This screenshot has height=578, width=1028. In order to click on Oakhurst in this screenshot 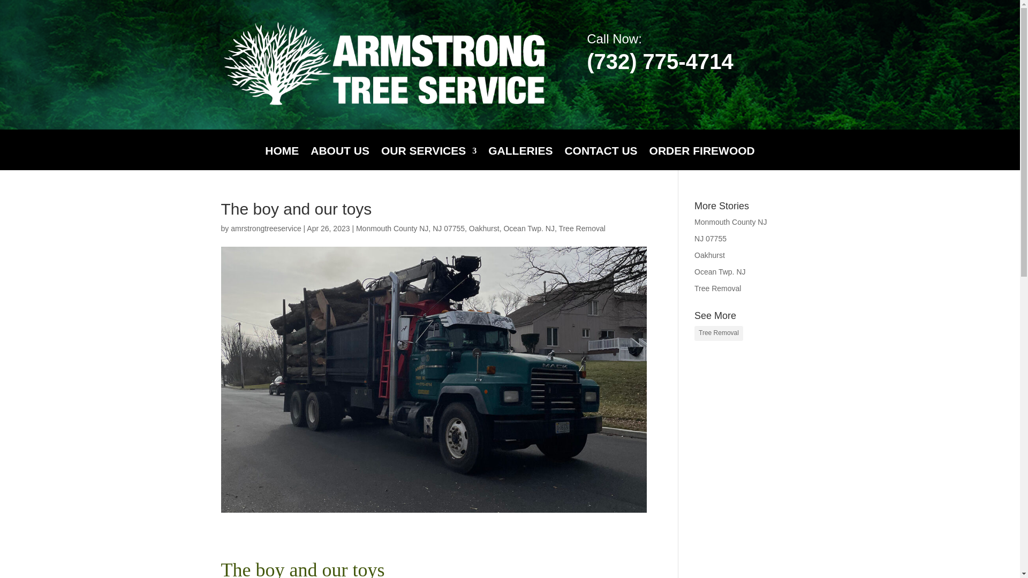, I will do `click(484, 229)`.